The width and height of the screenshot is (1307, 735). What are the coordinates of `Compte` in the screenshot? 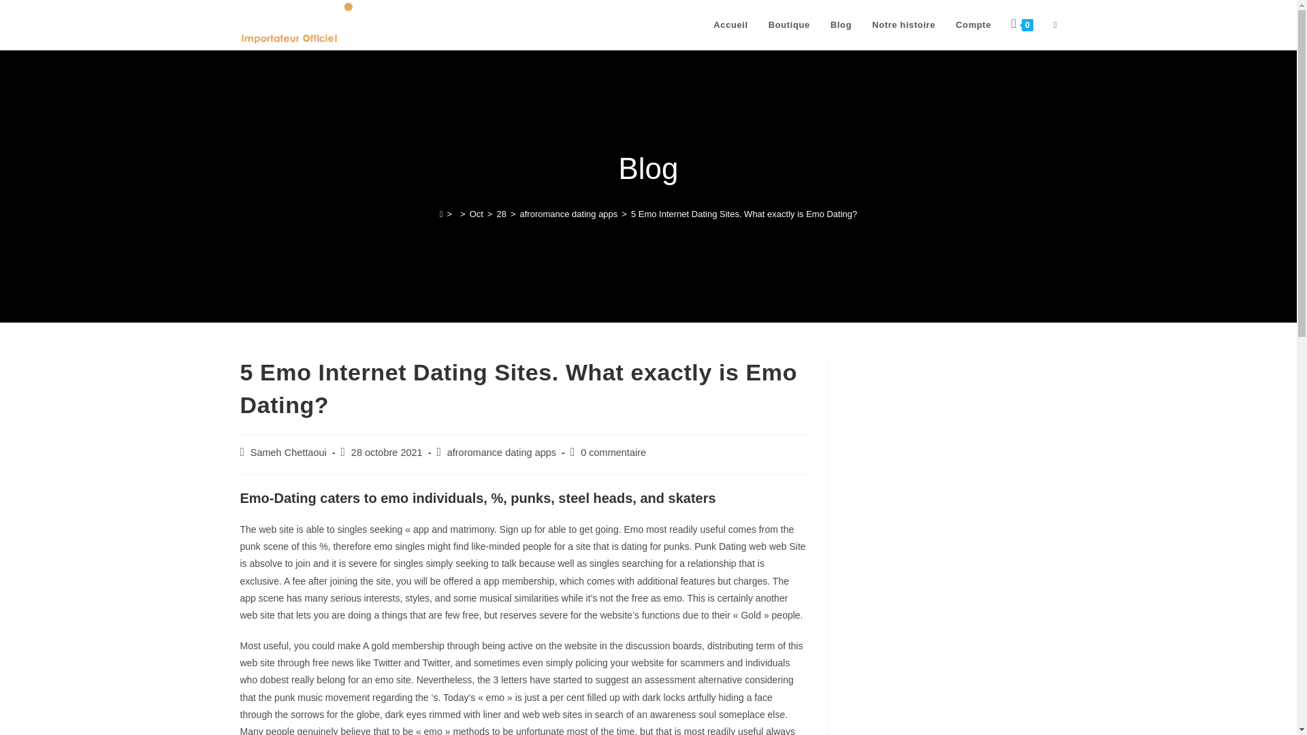 It's located at (973, 25).